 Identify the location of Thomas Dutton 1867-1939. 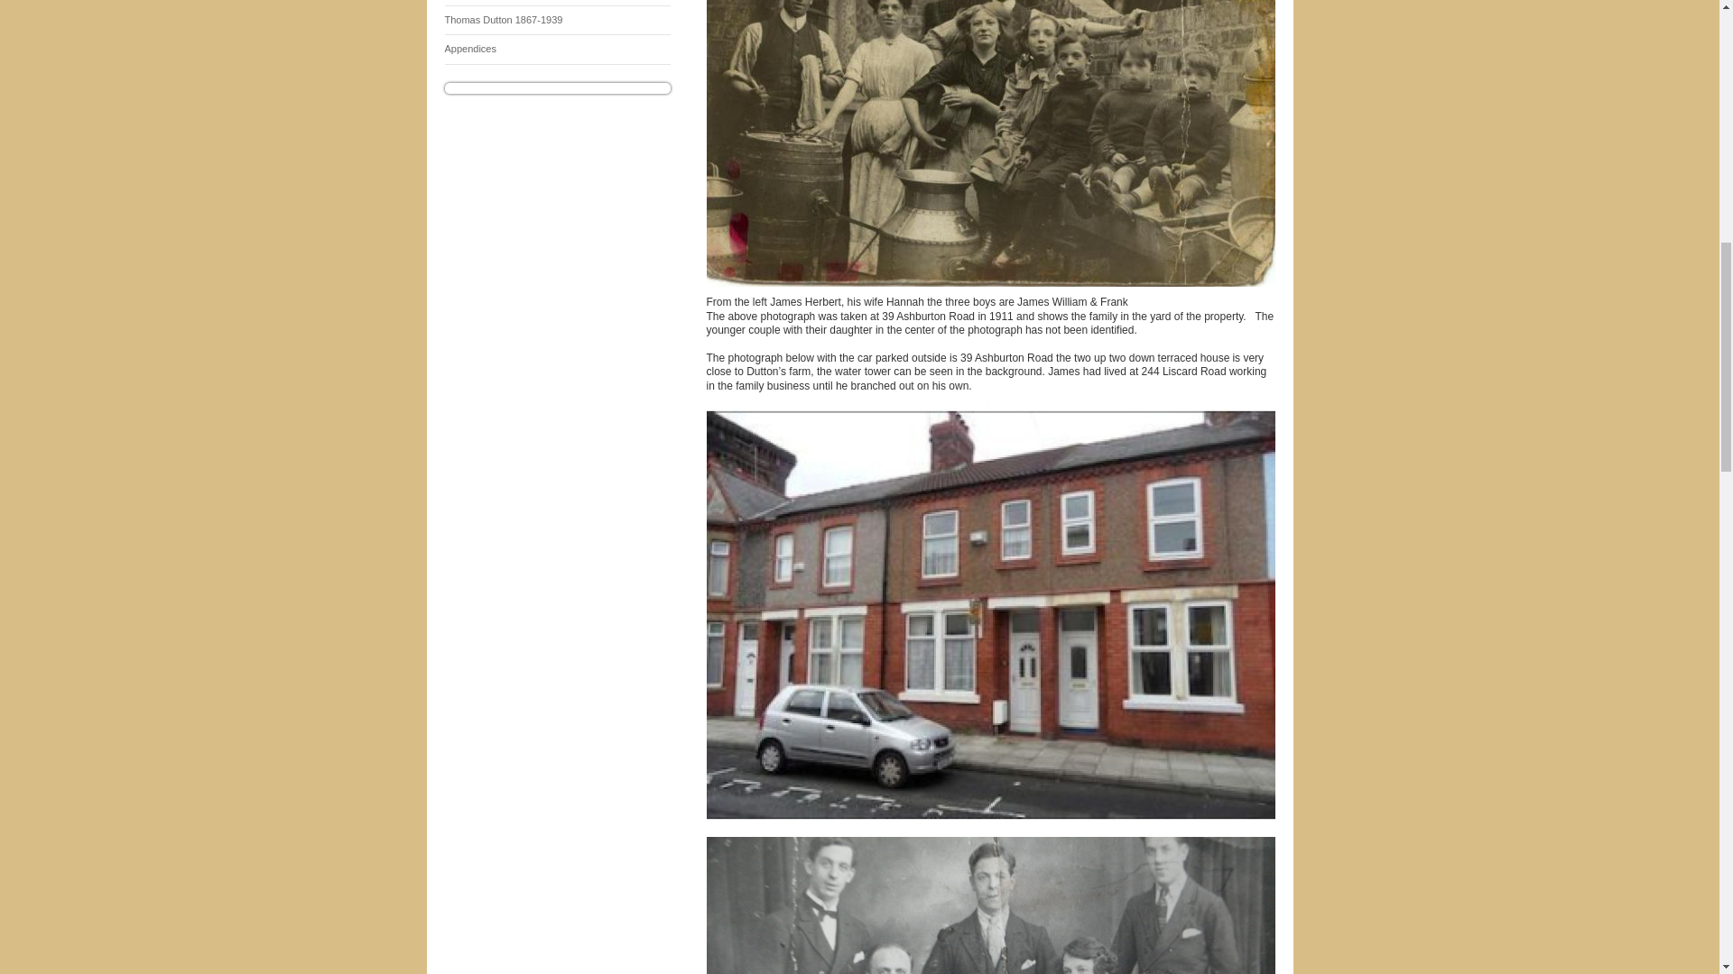
(556, 20).